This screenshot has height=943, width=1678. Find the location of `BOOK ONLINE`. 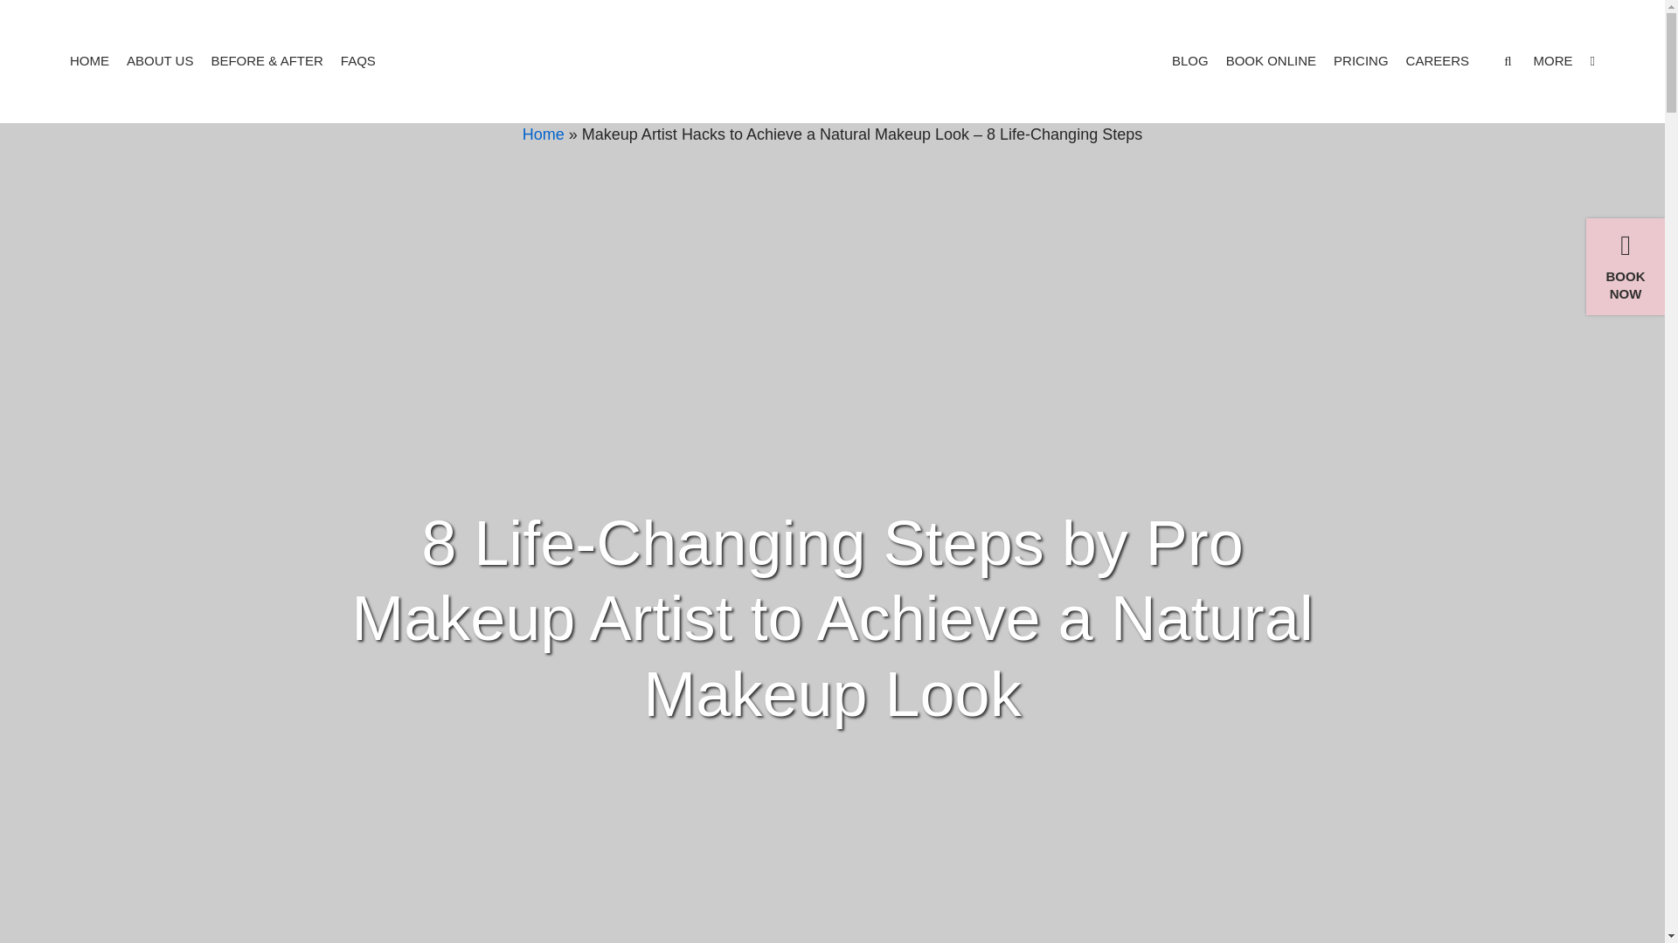

BOOK ONLINE is located at coordinates (1271, 61).